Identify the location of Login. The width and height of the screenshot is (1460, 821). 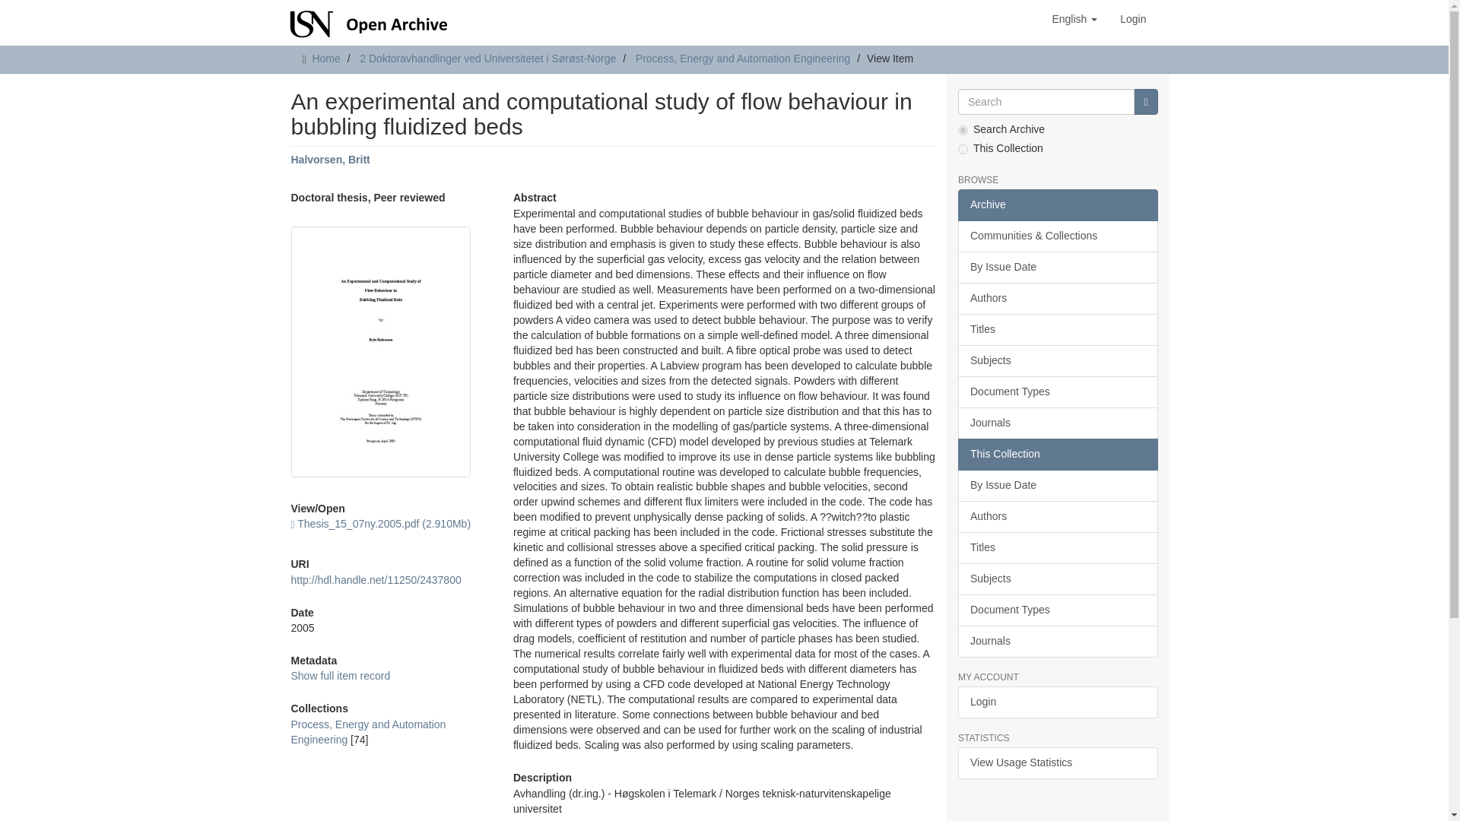
(1133, 18).